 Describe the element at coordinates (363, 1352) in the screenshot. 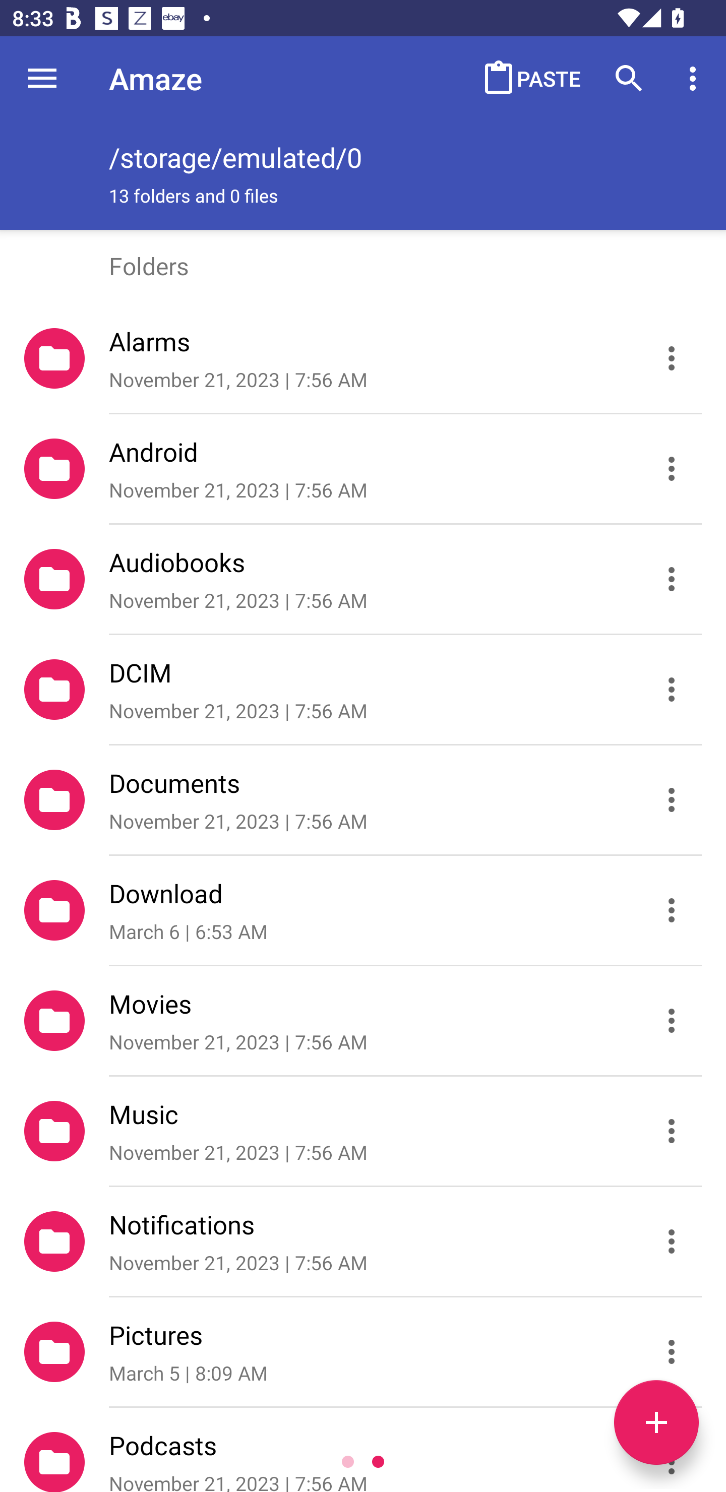

I see `Pictures March 5 | 8:09 AM` at that location.